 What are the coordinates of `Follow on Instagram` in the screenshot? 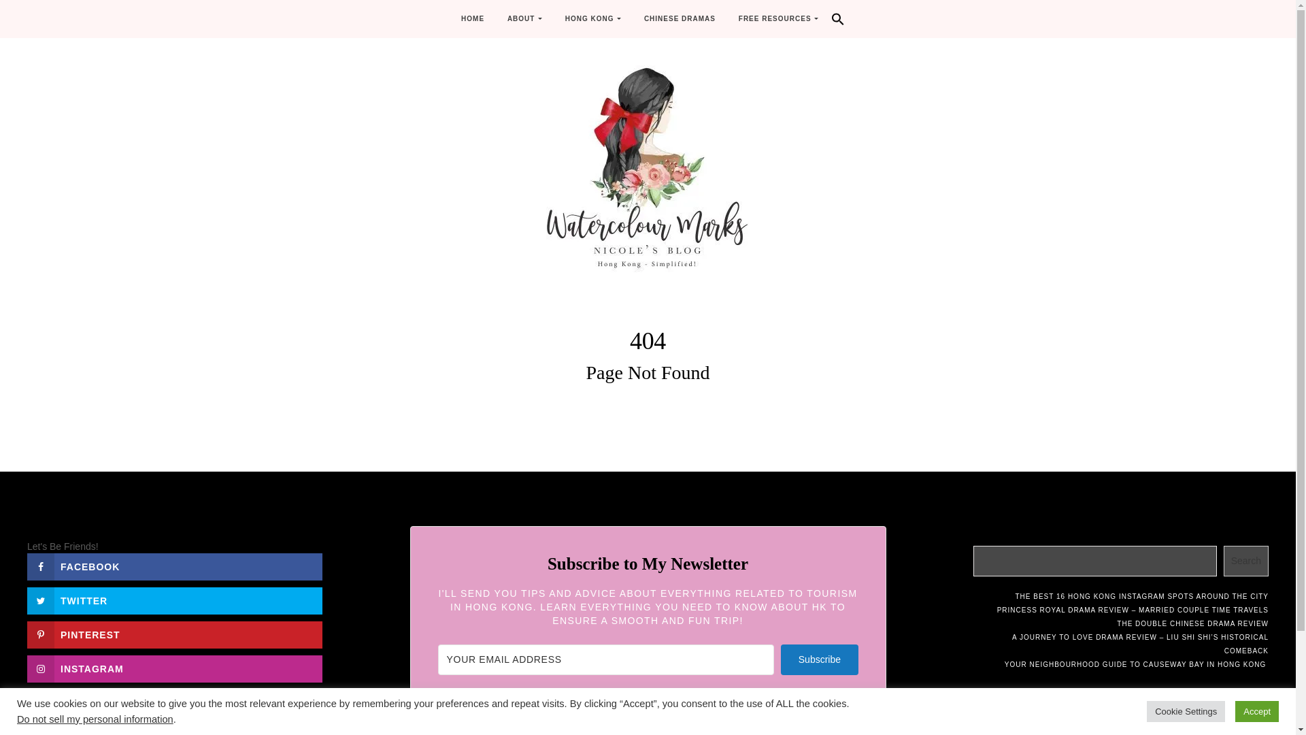 It's located at (175, 669).